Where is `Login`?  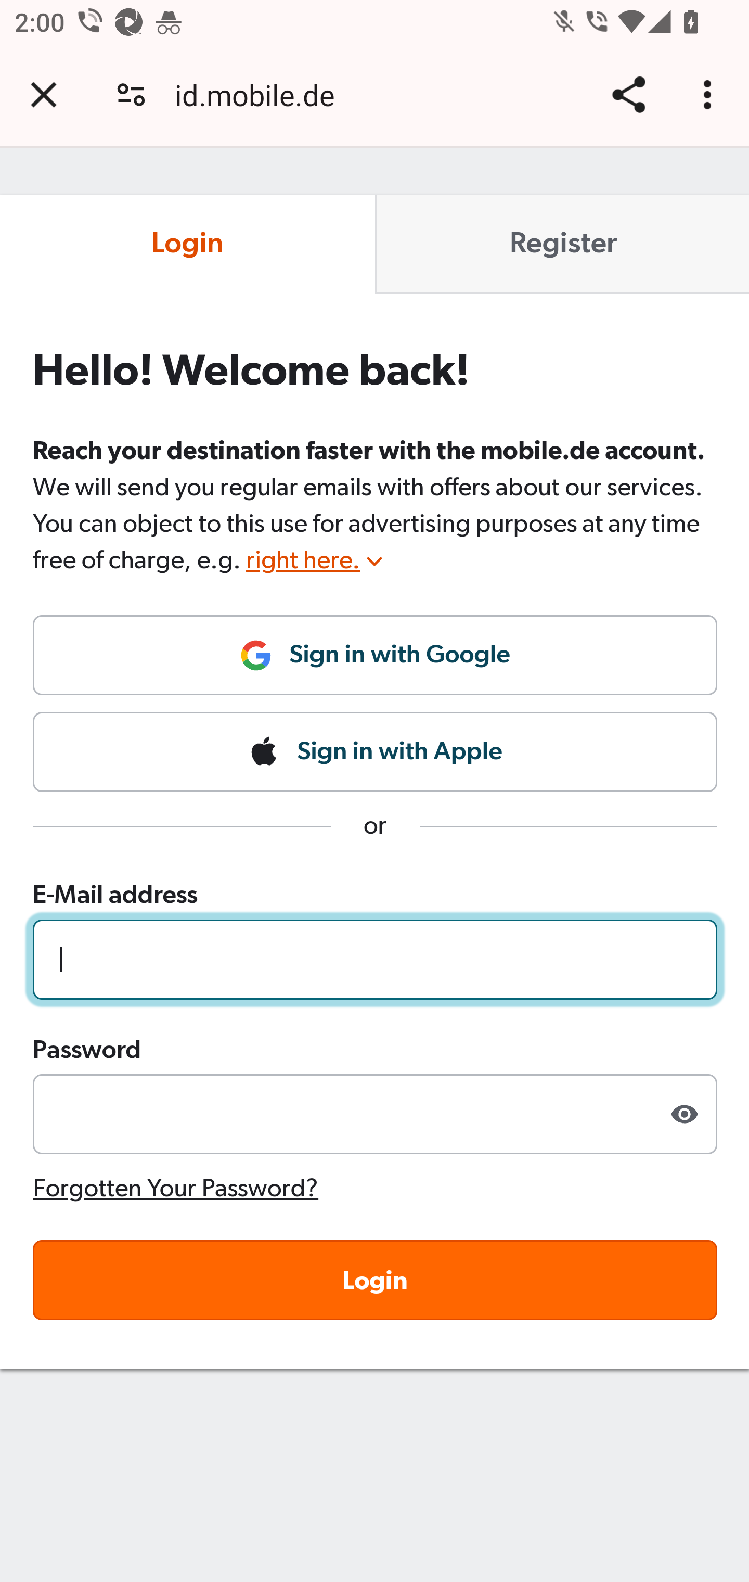
Login is located at coordinates (188, 244).